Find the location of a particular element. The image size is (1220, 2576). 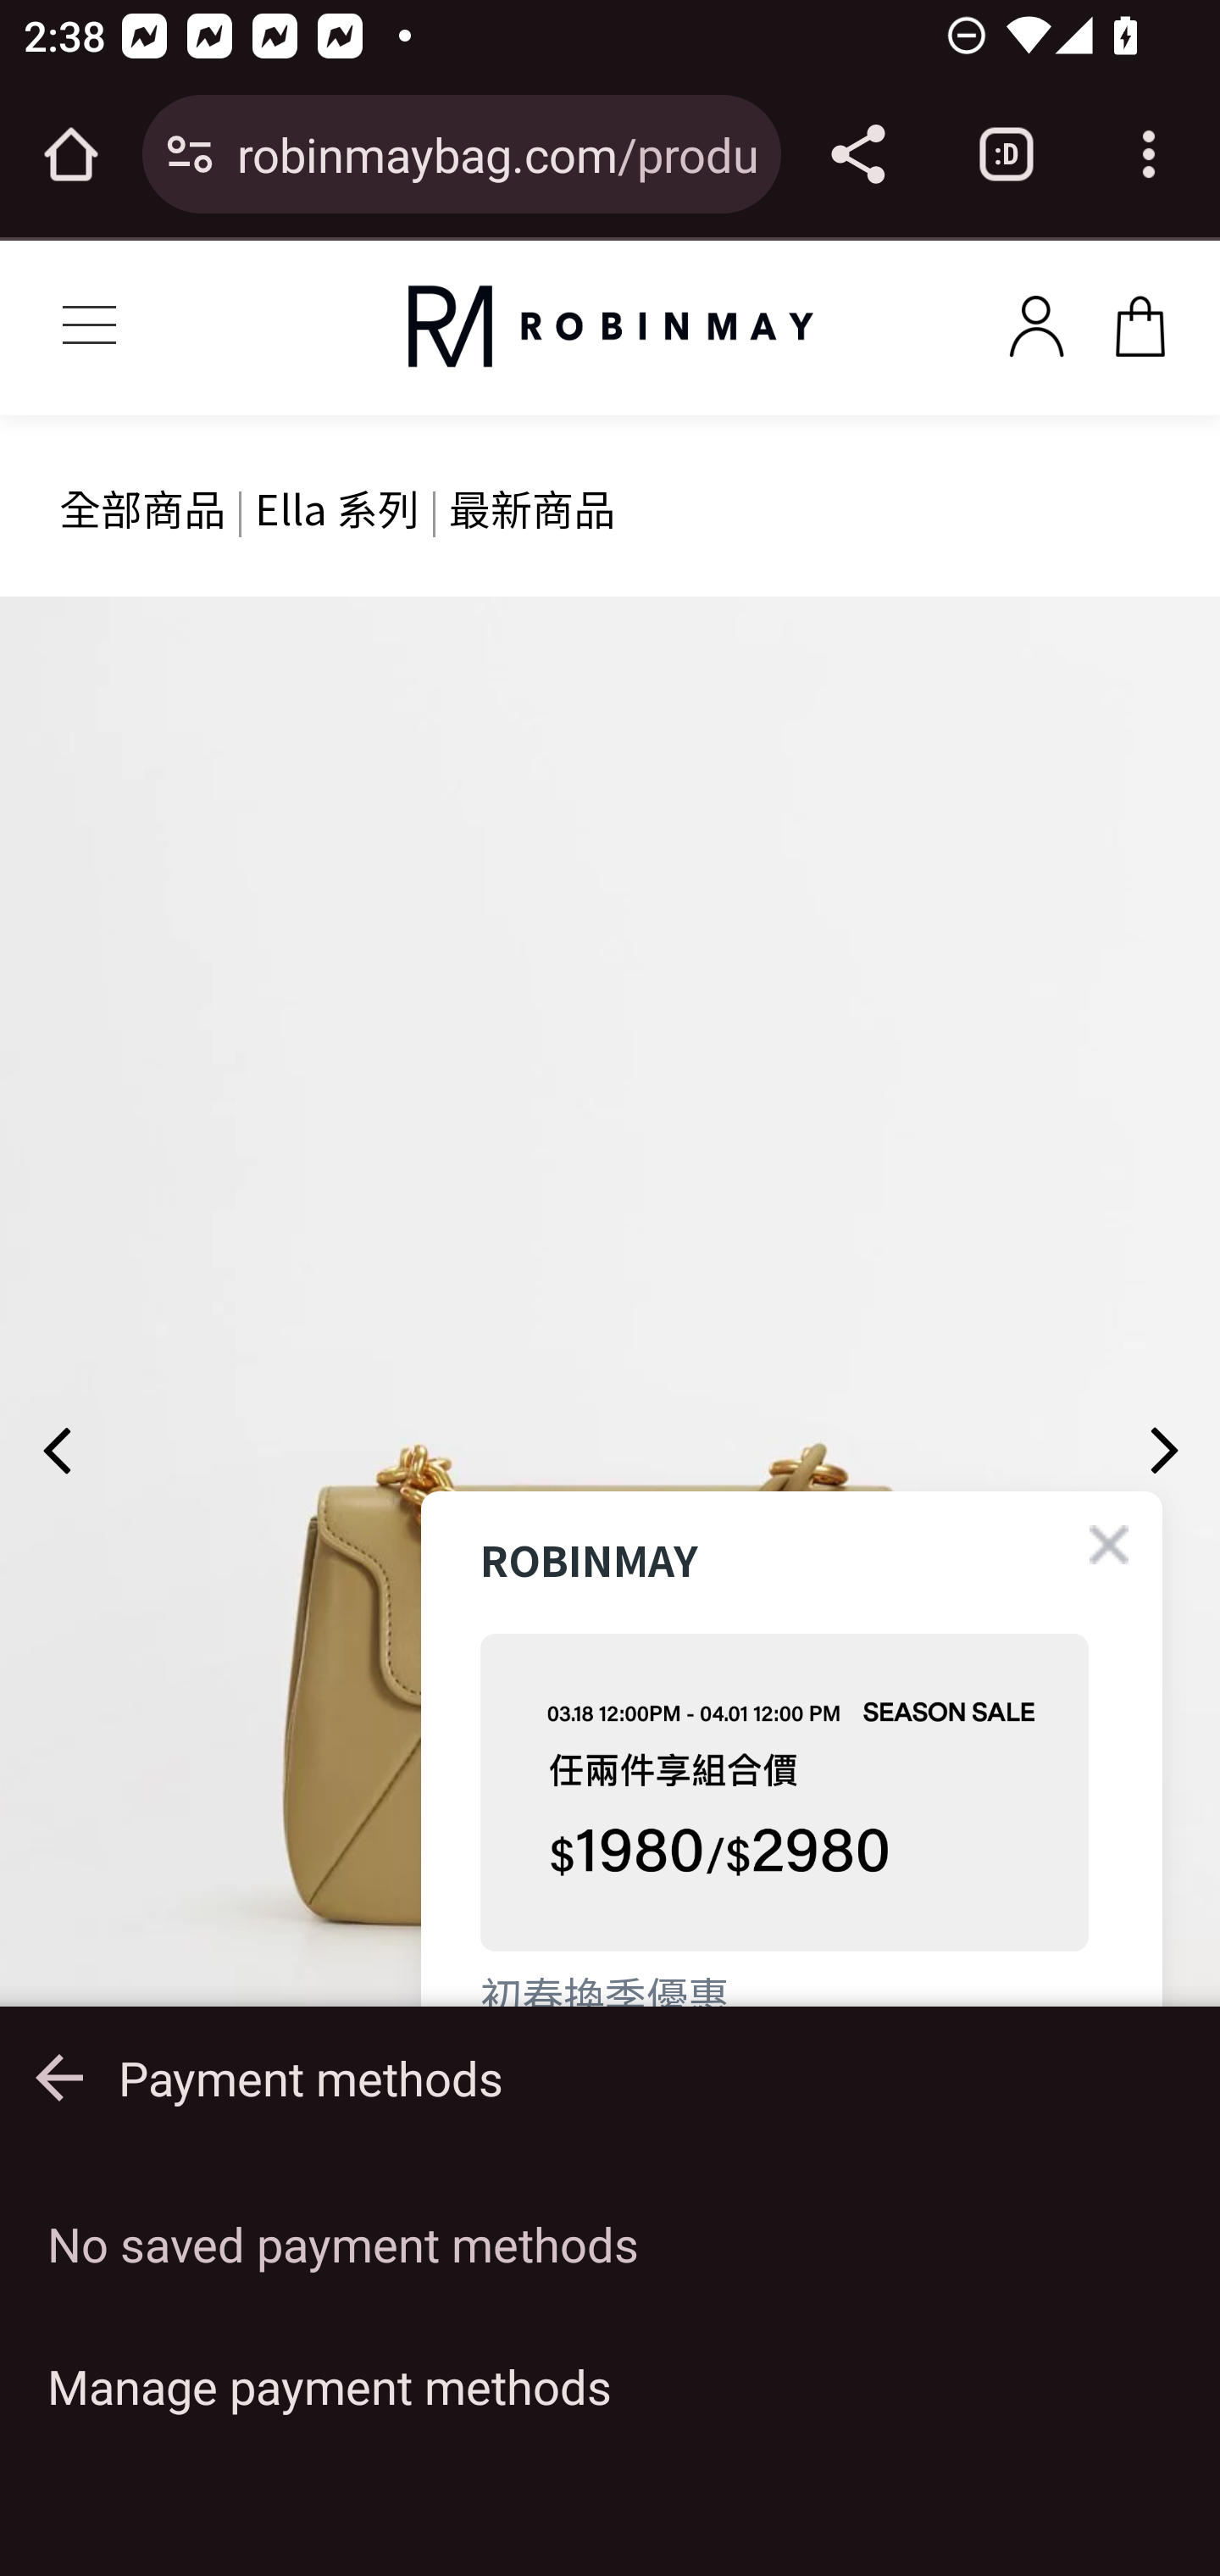

Manage payment methods is located at coordinates (610, 2386).